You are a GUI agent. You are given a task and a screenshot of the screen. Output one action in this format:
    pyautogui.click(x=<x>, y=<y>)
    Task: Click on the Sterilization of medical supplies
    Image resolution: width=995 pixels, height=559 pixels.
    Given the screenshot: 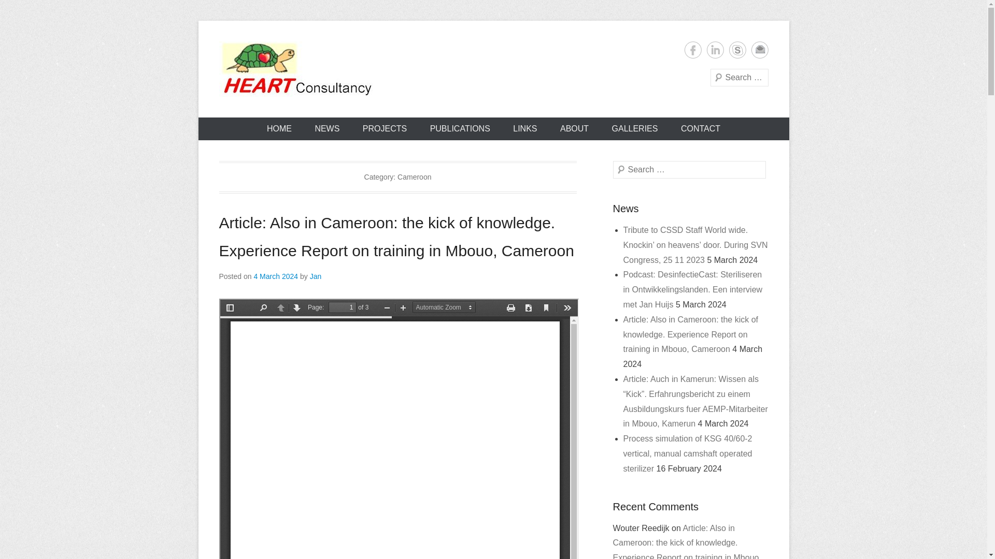 What is the action you would take?
    pyautogui.click(x=416, y=115)
    